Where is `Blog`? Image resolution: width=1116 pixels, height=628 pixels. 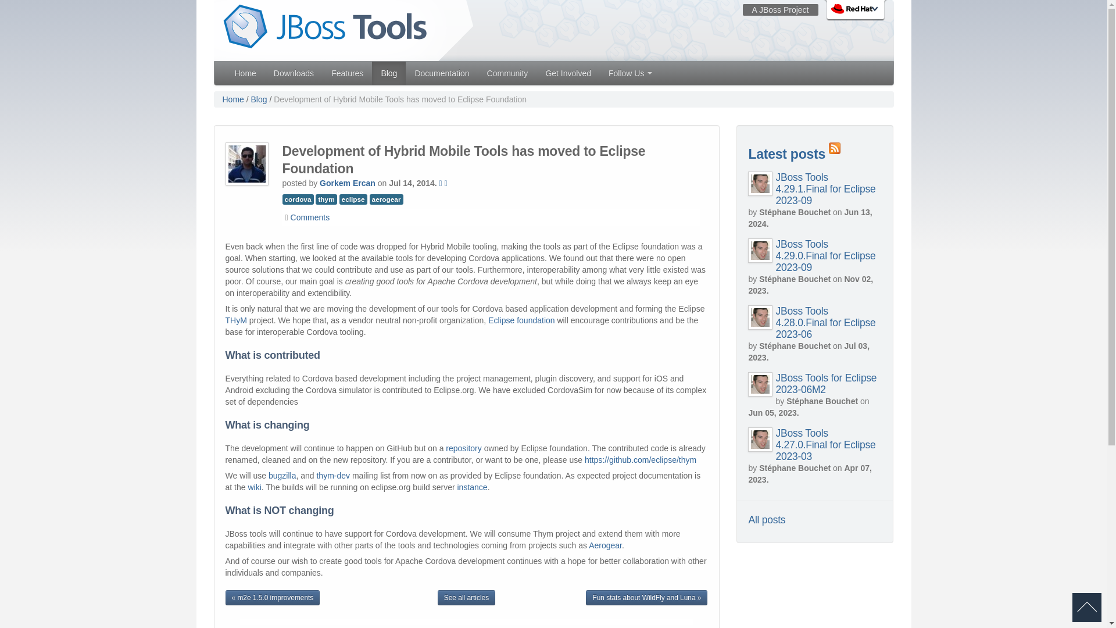 Blog is located at coordinates (388, 73).